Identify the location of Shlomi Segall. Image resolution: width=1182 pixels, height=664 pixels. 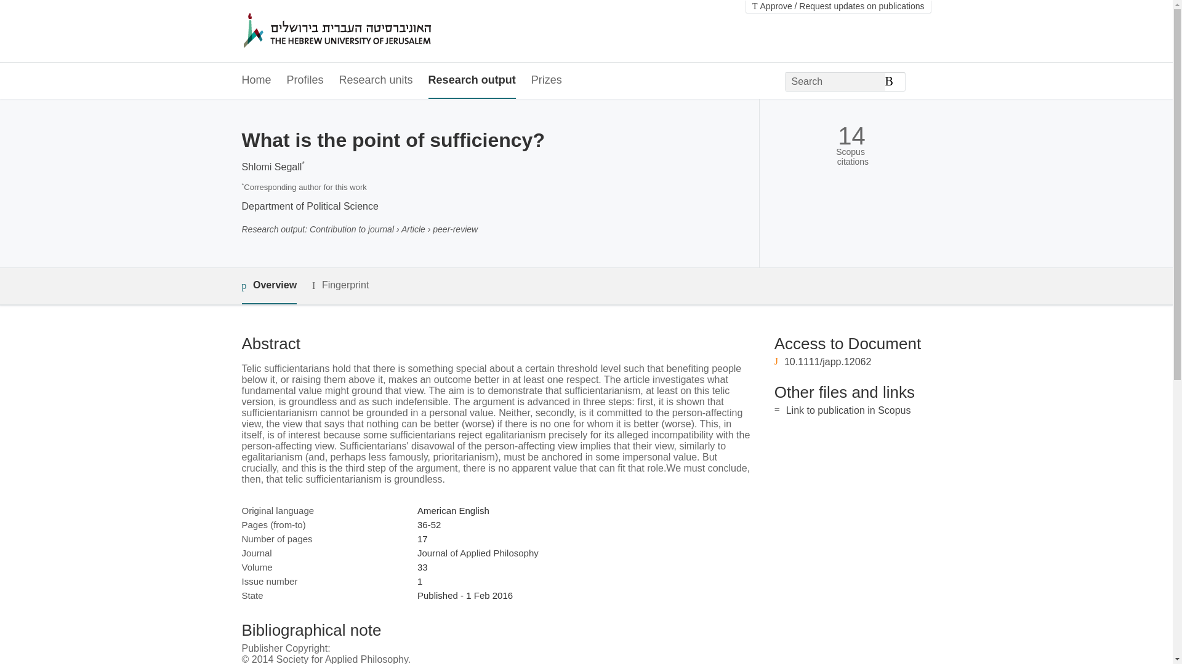
(271, 167).